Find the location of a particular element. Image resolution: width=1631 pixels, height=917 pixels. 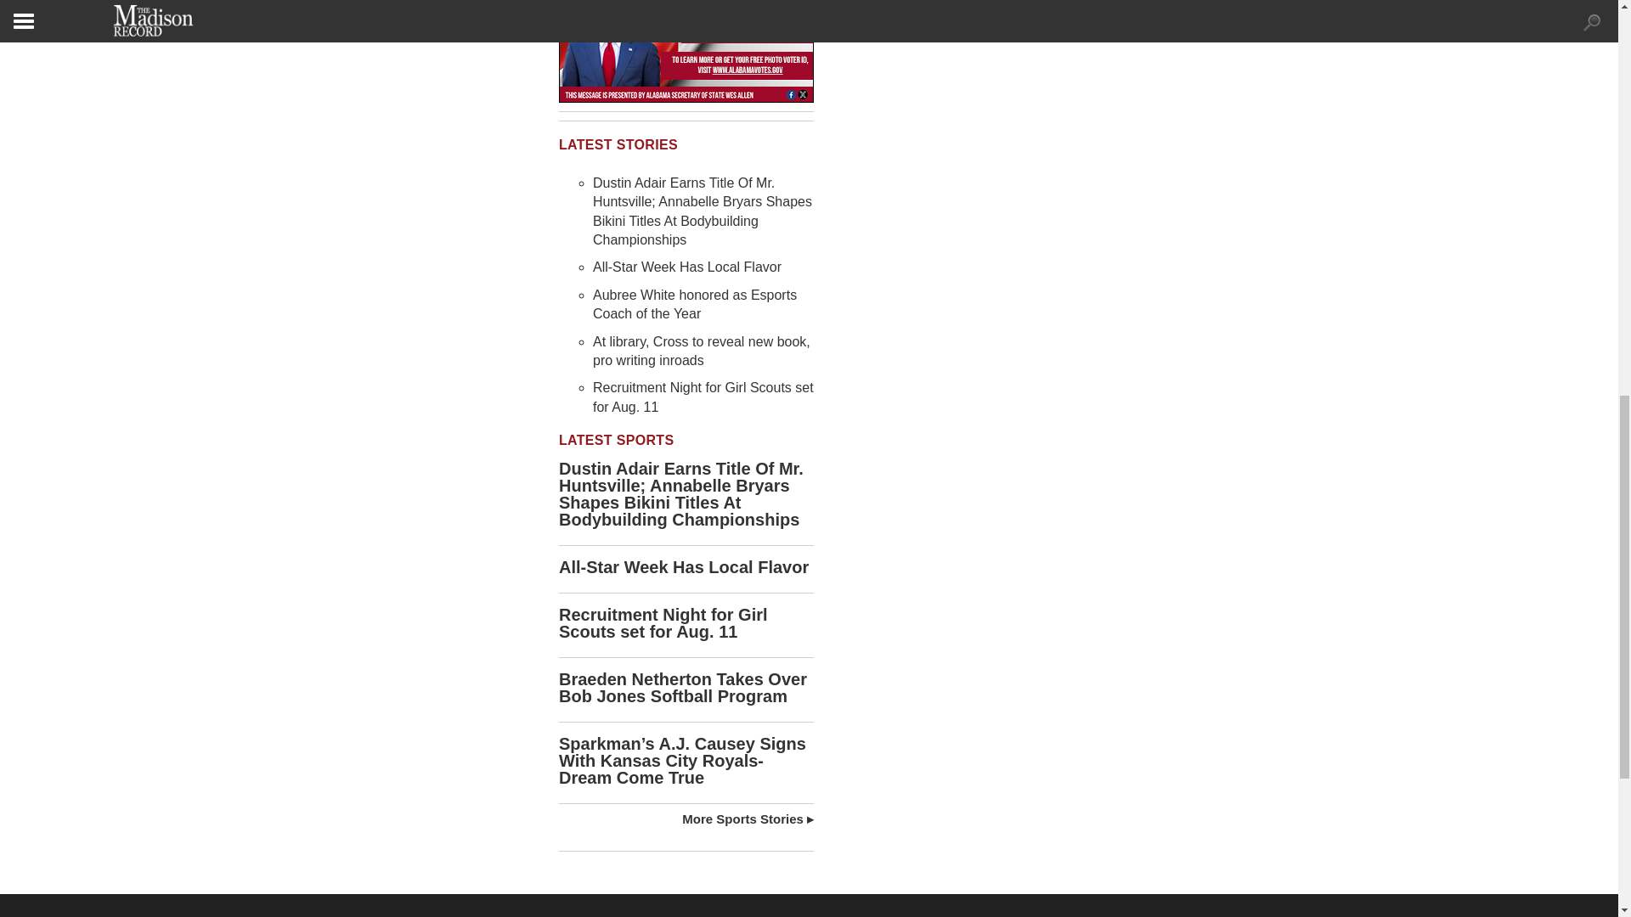

At library, Cross to reveal new book, pro writing inroads is located at coordinates (702, 352).